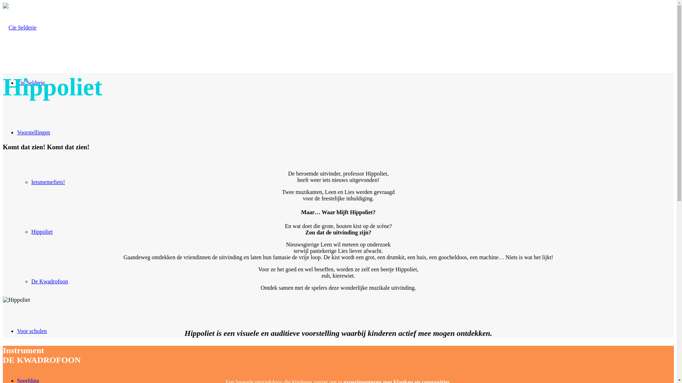 This screenshot has width=682, height=383. I want to click on Cie Selderie, so click(31, 83).